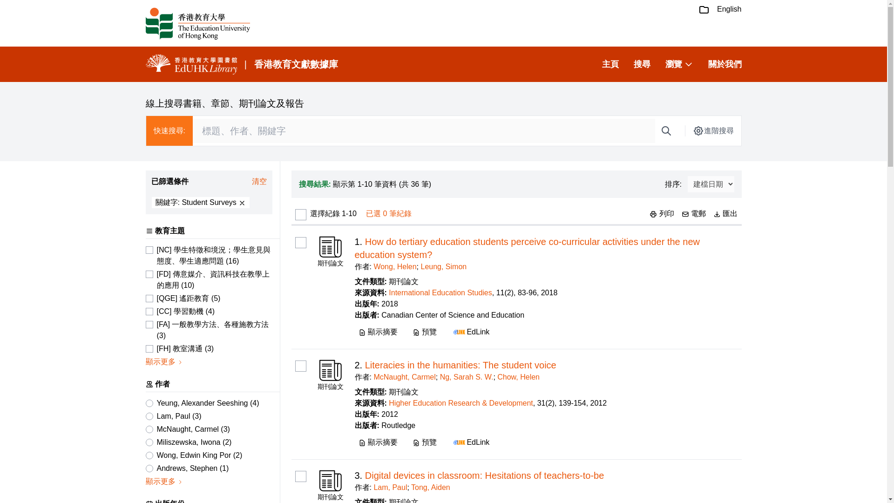 The height and width of the screenshot is (503, 894). Describe the element at coordinates (729, 9) in the screenshot. I see `English` at that location.